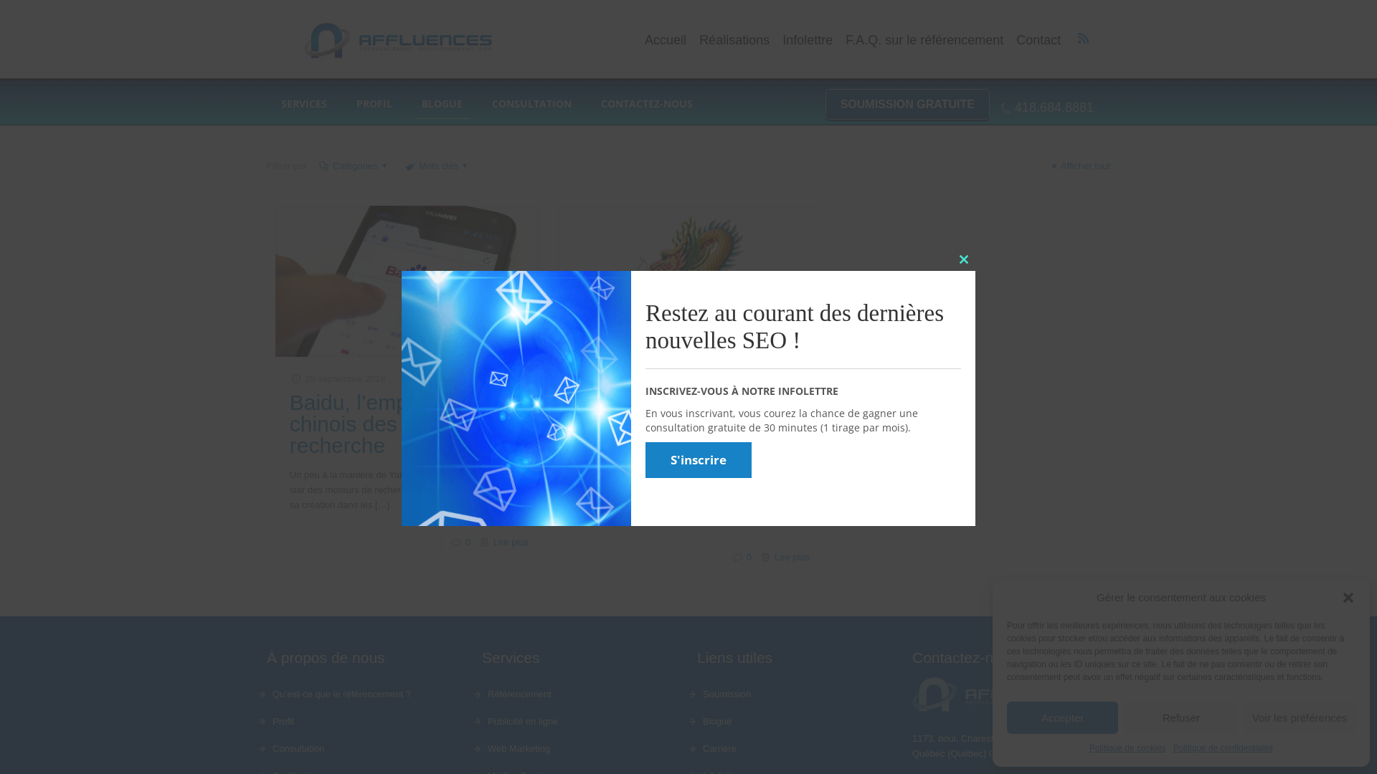 The image size is (1377, 774). Describe the element at coordinates (511, 542) in the screenshot. I see `Lire plus` at that location.